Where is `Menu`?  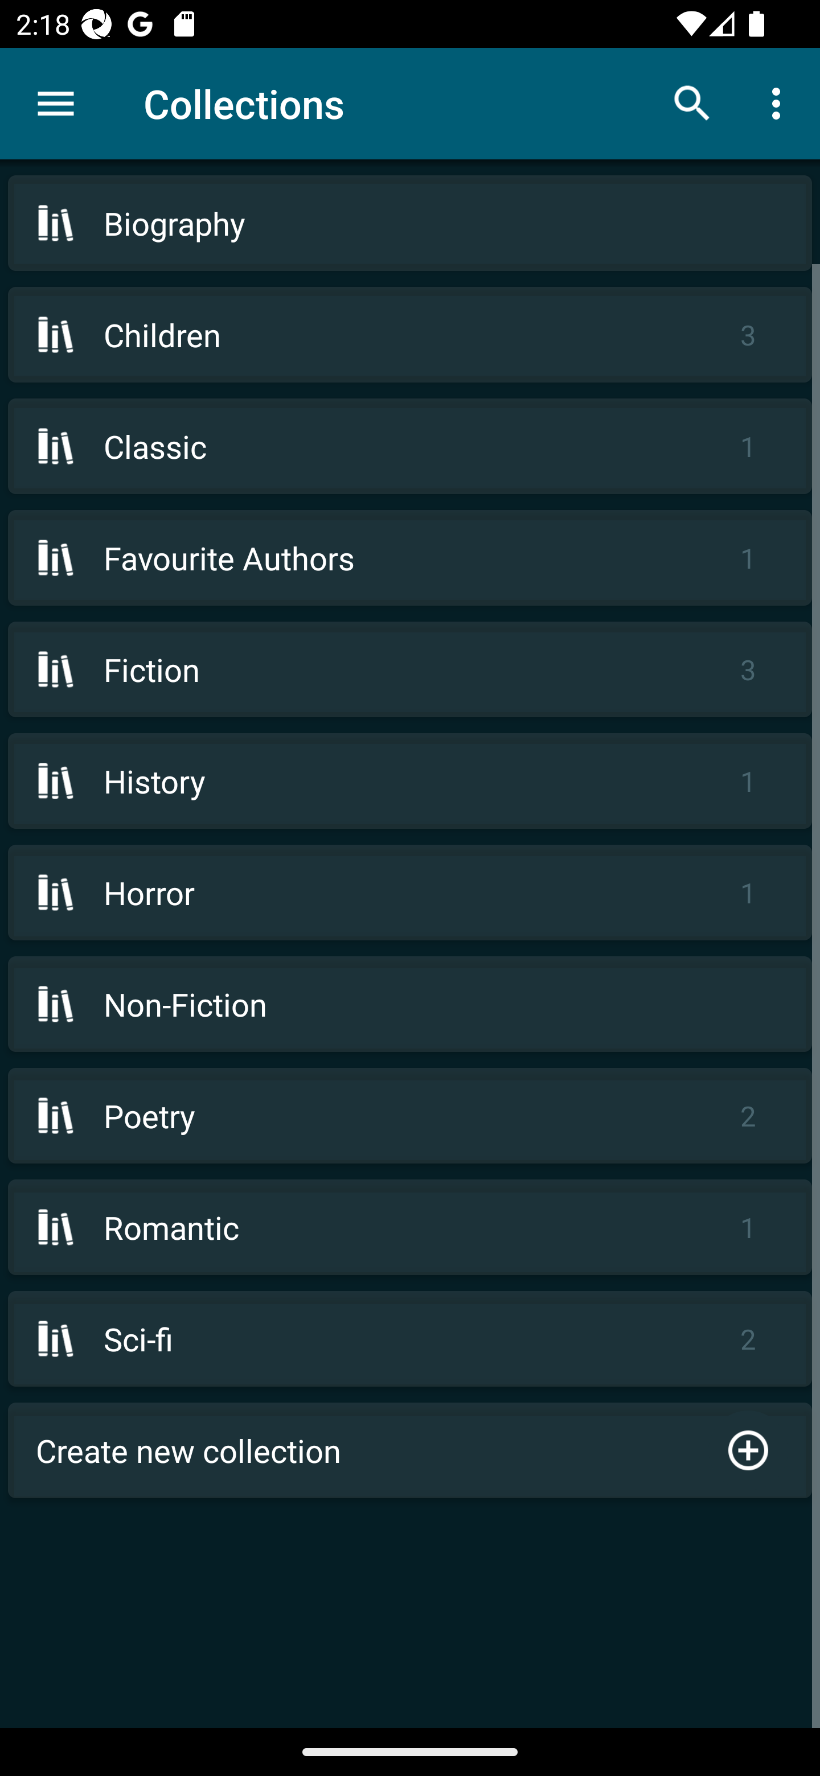
Menu is located at coordinates (56, 104).